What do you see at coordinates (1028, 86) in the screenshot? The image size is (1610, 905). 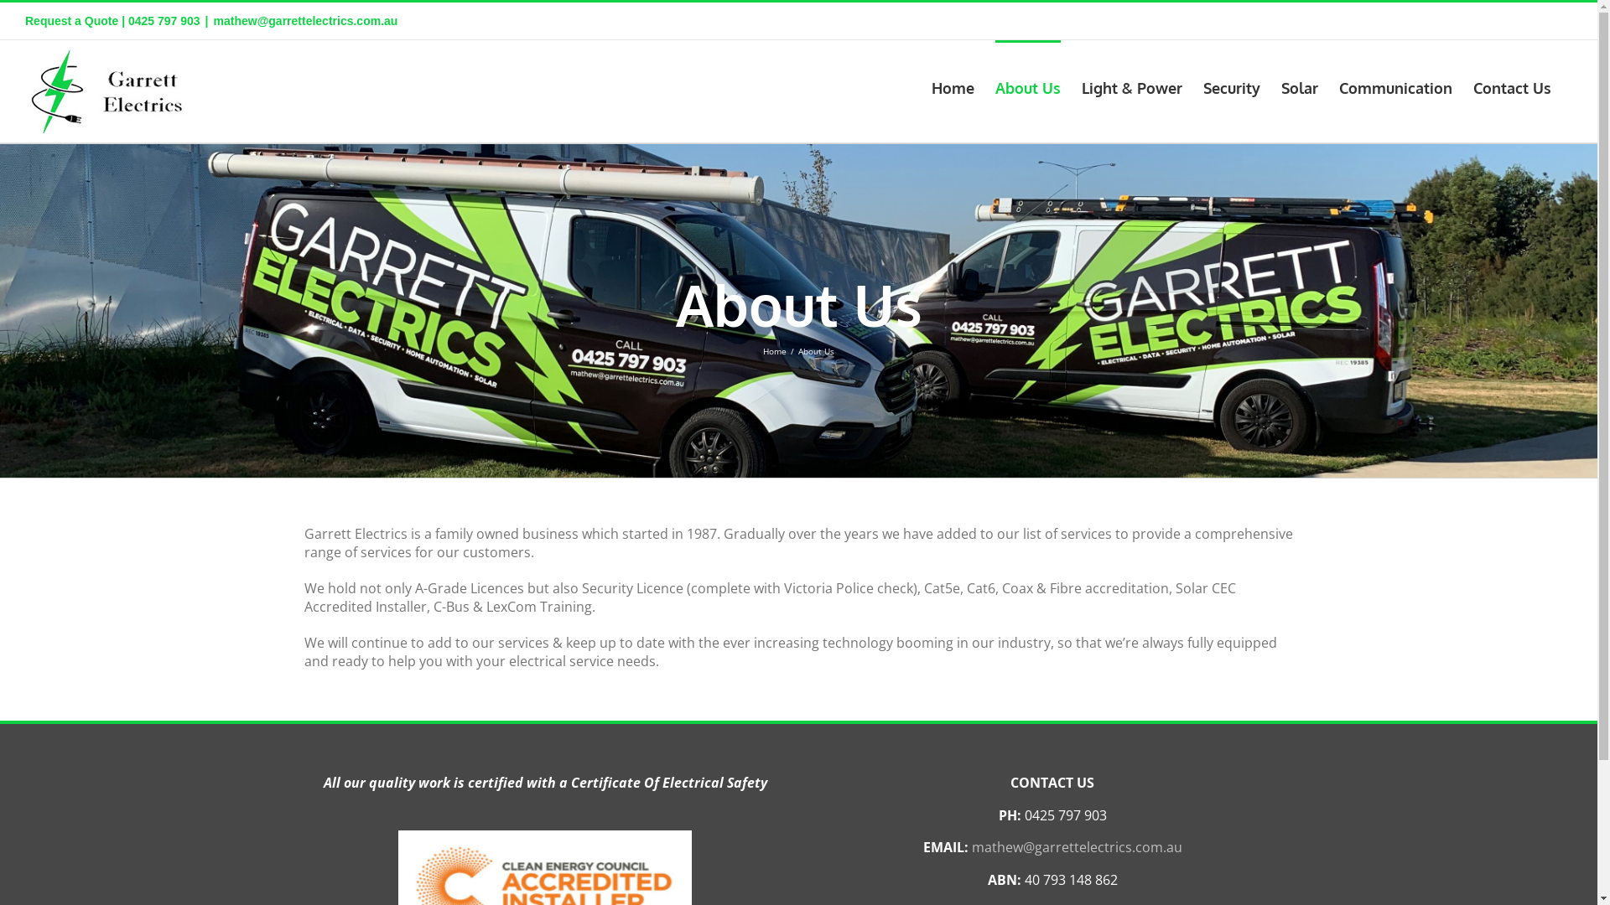 I see `About Us` at bounding box center [1028, 86].